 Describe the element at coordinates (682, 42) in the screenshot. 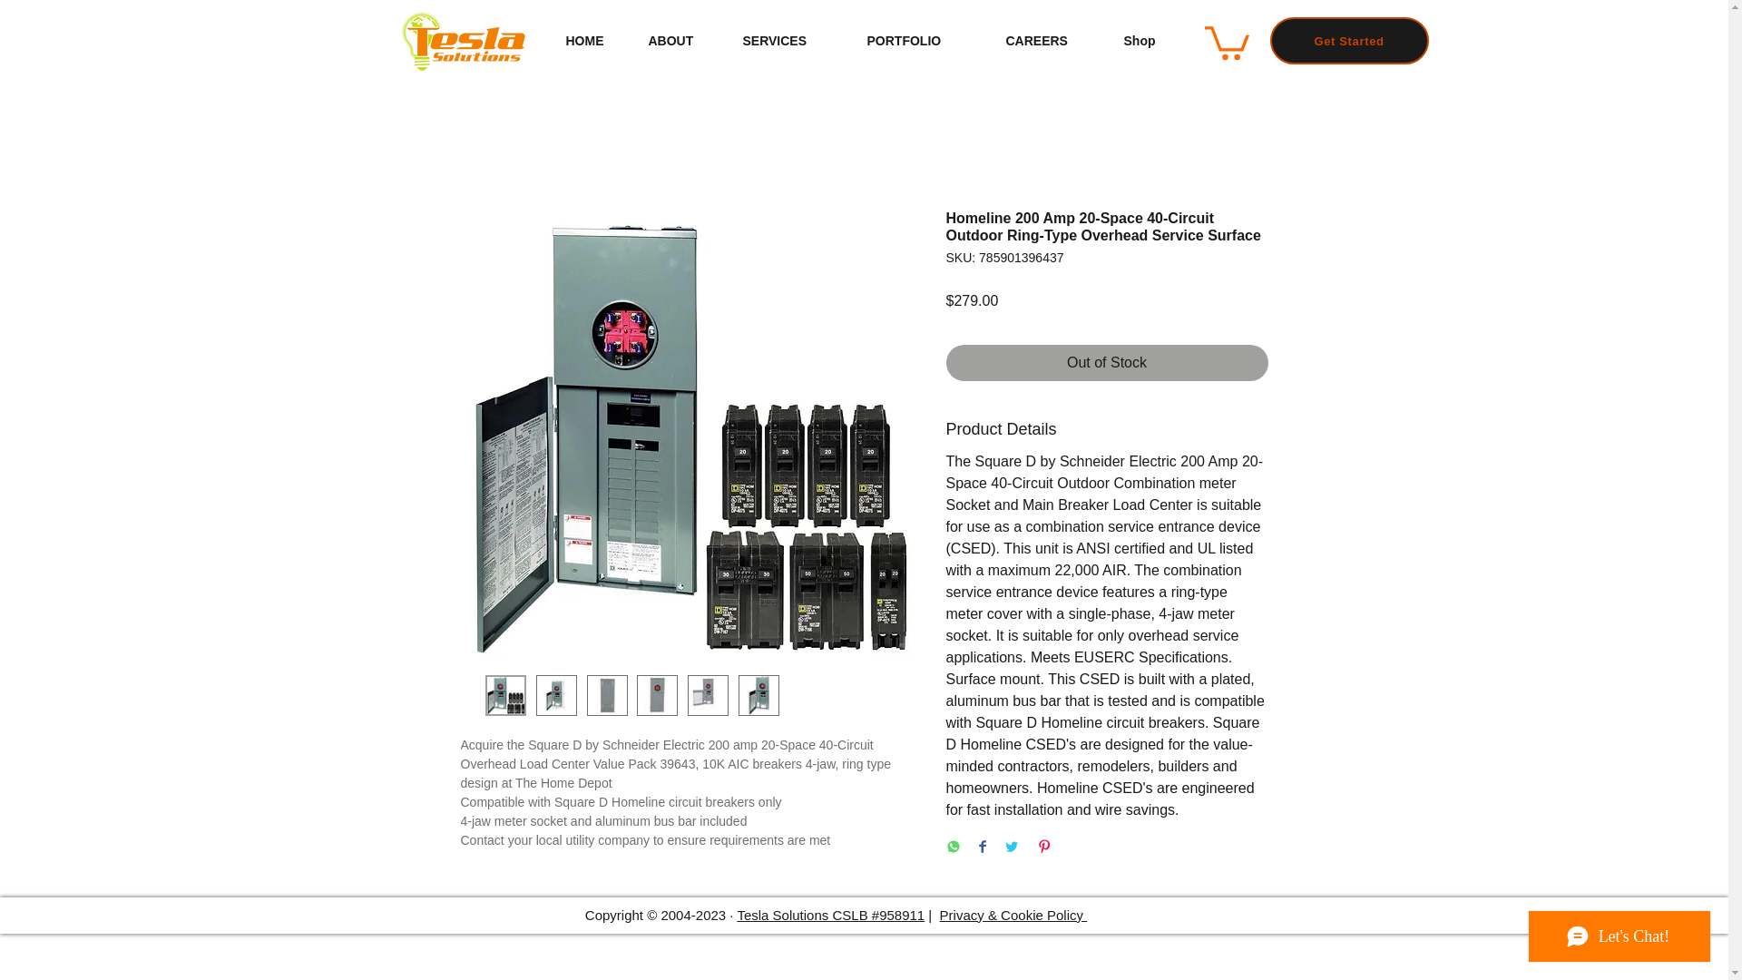

I see `ABOUT` at that location.